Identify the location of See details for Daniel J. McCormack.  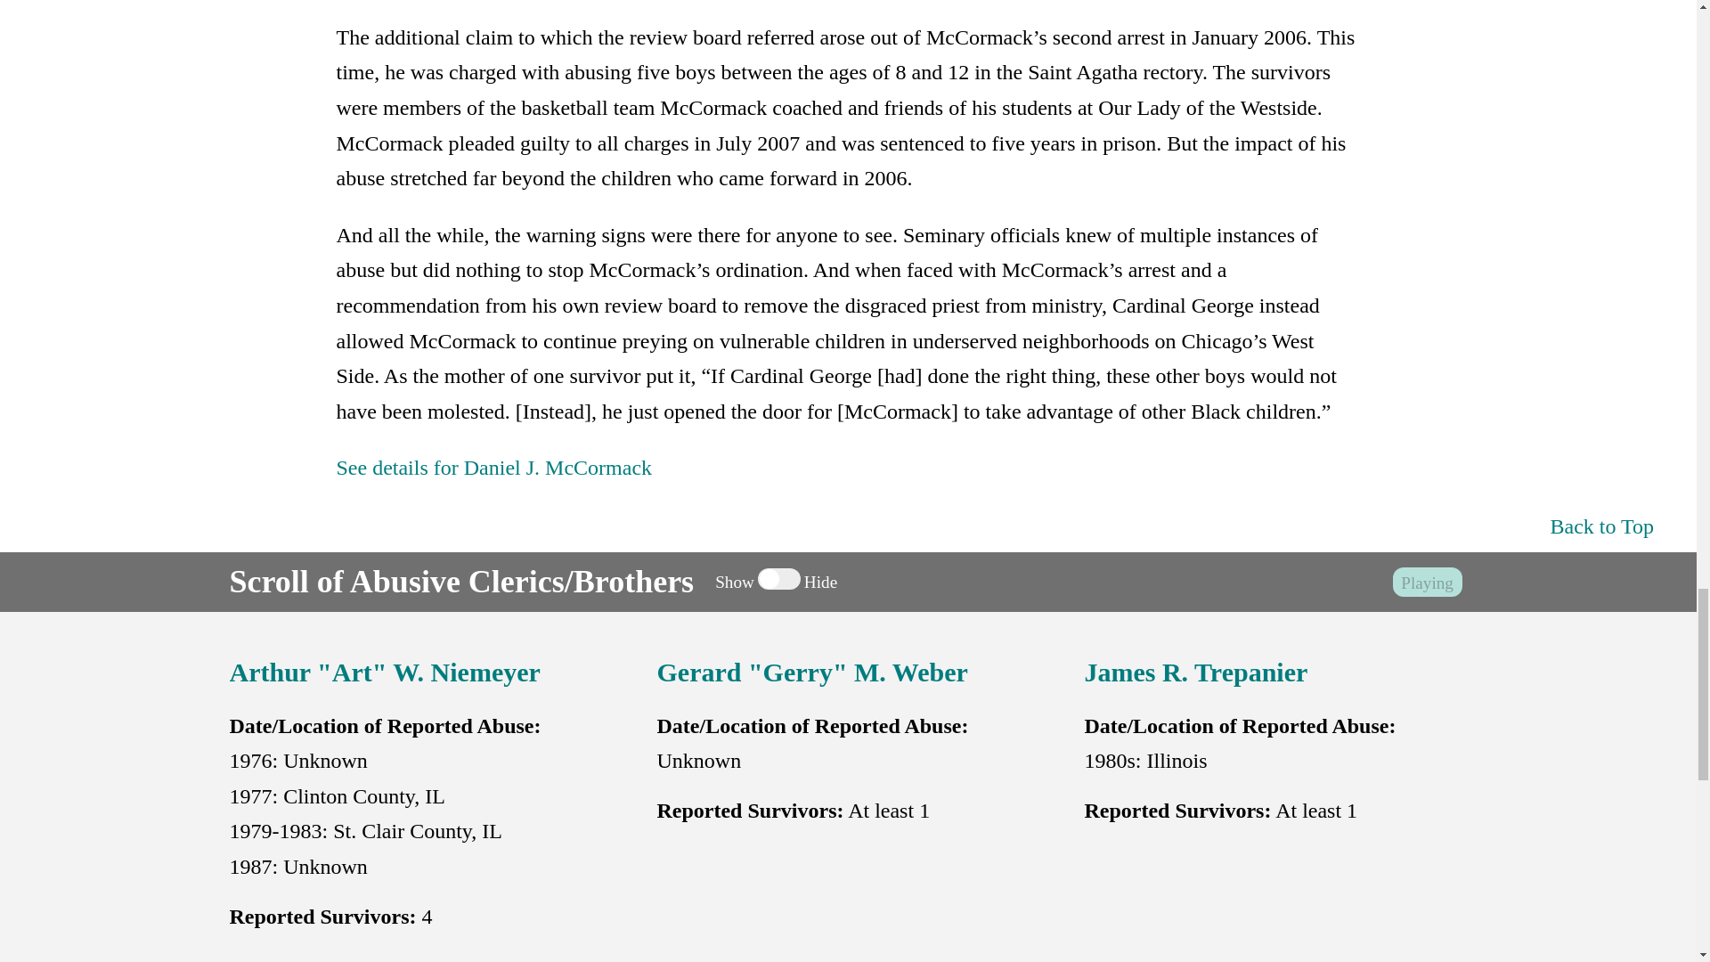
(493, 467).